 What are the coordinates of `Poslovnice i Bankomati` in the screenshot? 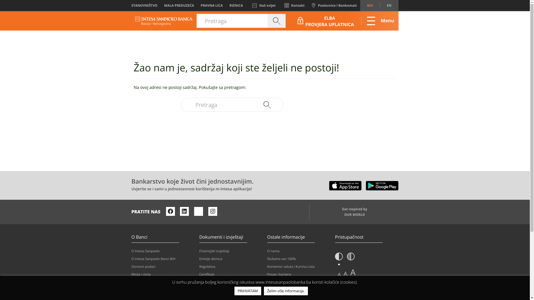 It's located at (334, 6).